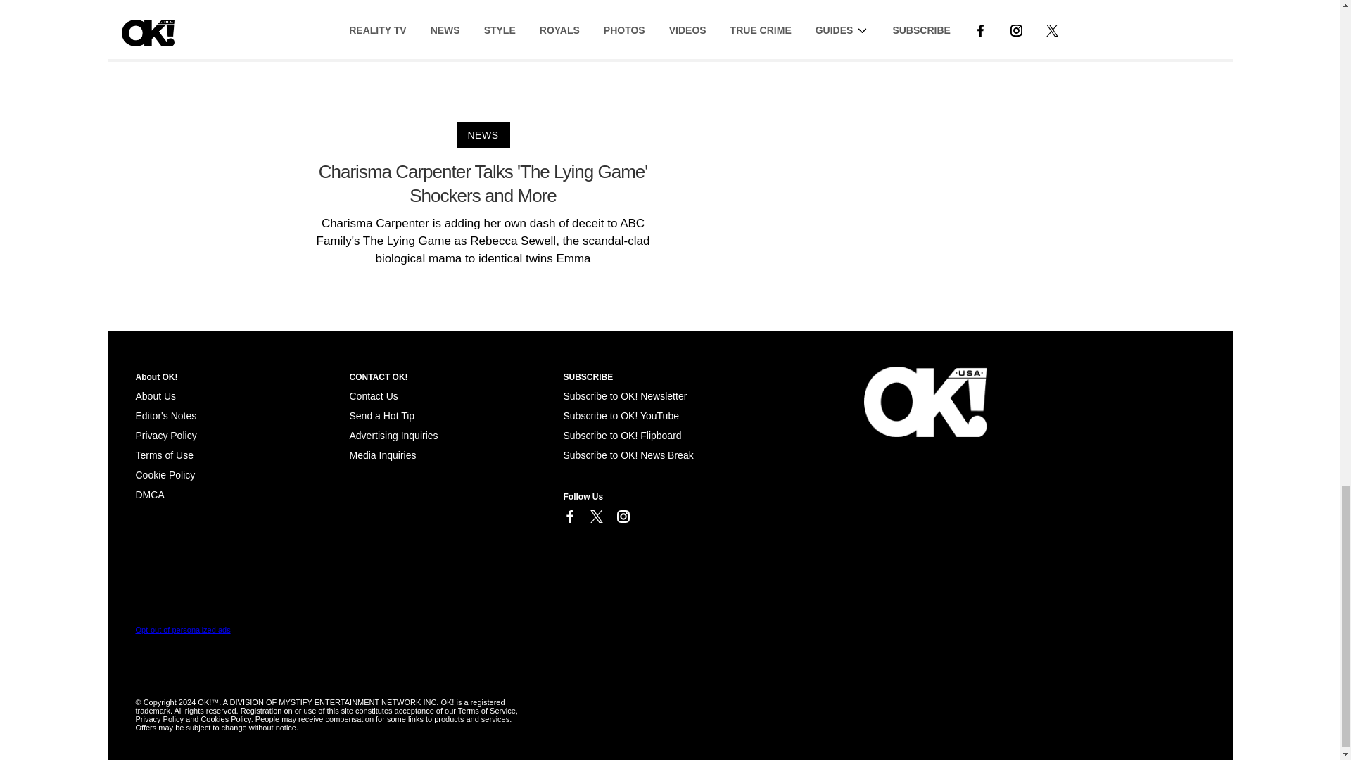  What do you see at coordinates (149, 494) in the screenshot?
I see `Cookie Policy` at bounding box center [149, 494].